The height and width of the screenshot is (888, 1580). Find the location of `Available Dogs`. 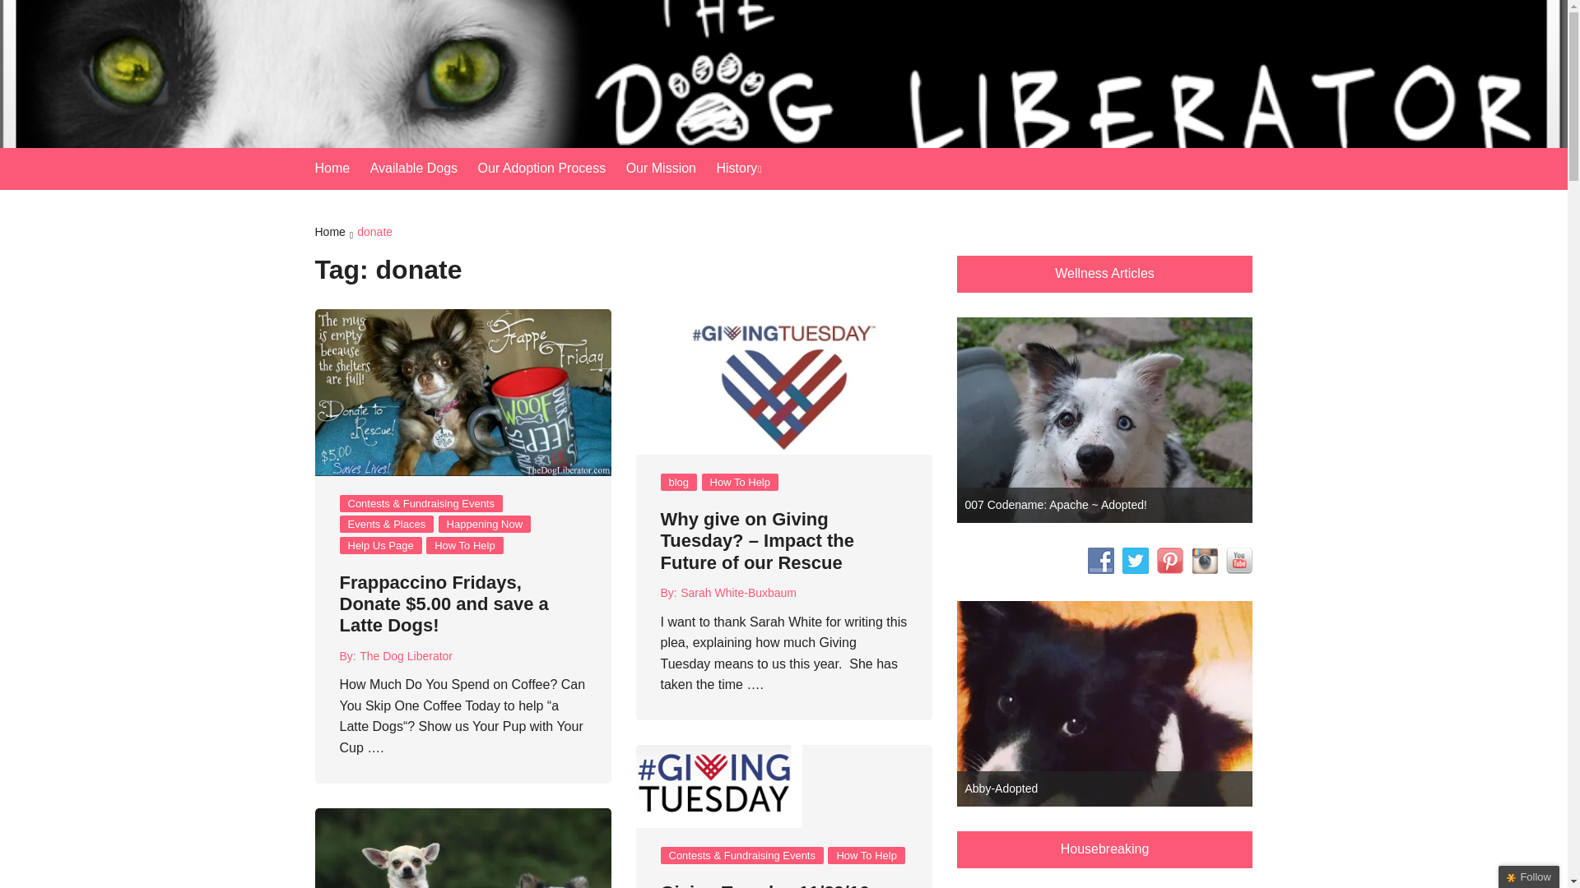

Available Dogs is located at coordinates (421, 169).